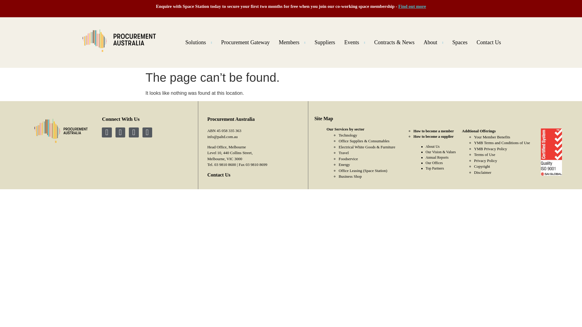 The width and height of the screenshot is (582, 327). Describe the element at coordinates (61, 130) in the screenshot. I see `Procurement Australia` at that location.